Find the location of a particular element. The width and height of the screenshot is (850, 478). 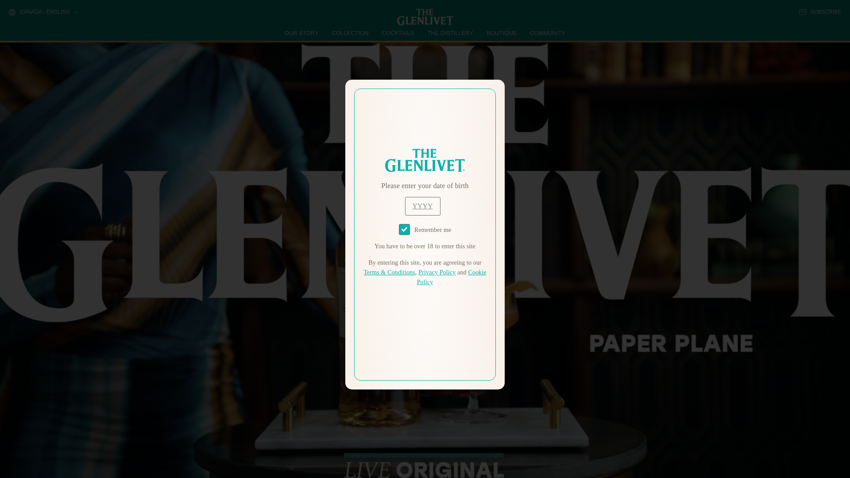

BOUTIQUE is located at coordinates (501, 33).